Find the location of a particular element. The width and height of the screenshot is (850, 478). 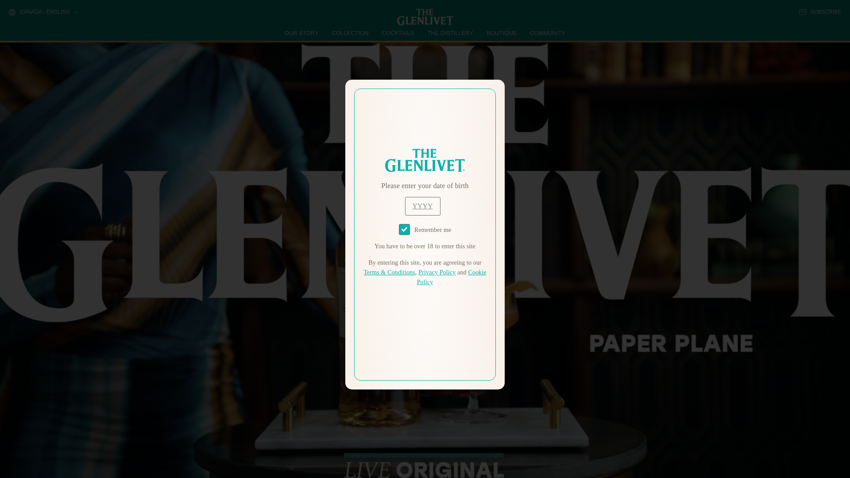

BOUTIQUE is located at coordinates (501, 33).